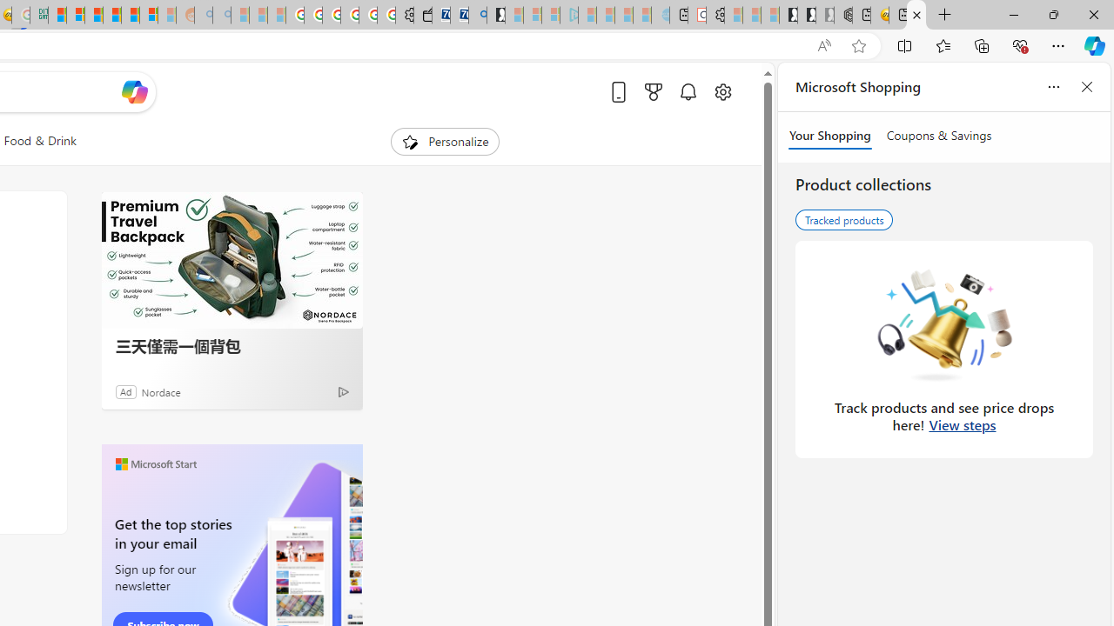 The width and height of the screenshot is (1114, 626). Describe the element at coordinates (477, 16) in the screenshot. I see `Bing Real Estate - Home sales and rental listings` at that location.